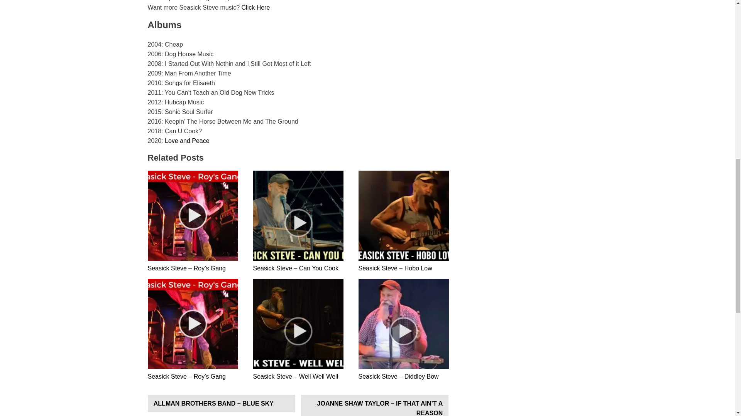  What do you see at coordinates (187, 141) in the screenshot?
I see `Love and Peace` at bounding box center [187, 141].